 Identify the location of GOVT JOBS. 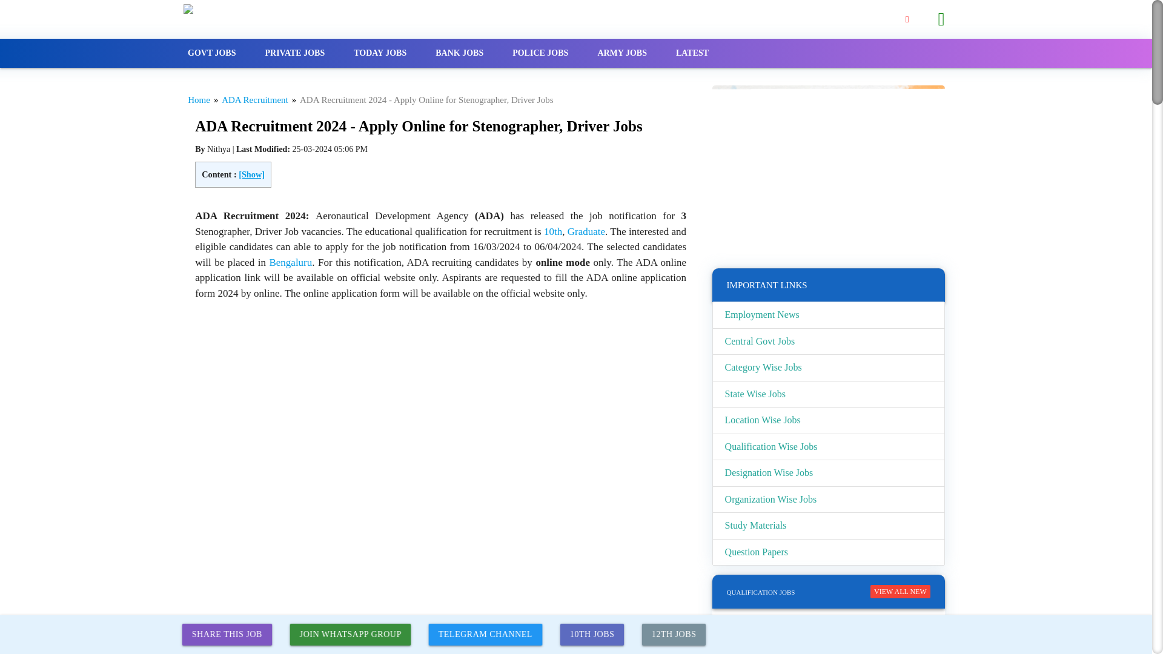
(212, 53).